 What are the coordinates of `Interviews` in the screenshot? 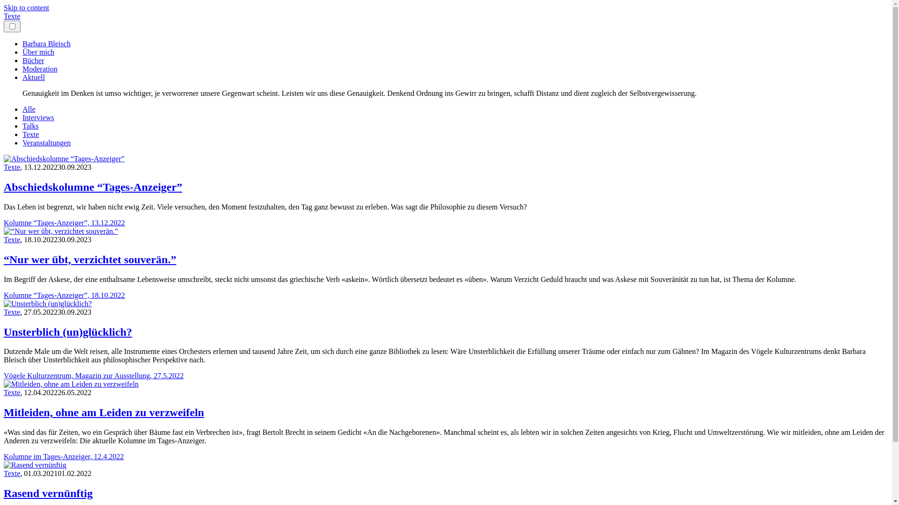 It's located at (38, 118).